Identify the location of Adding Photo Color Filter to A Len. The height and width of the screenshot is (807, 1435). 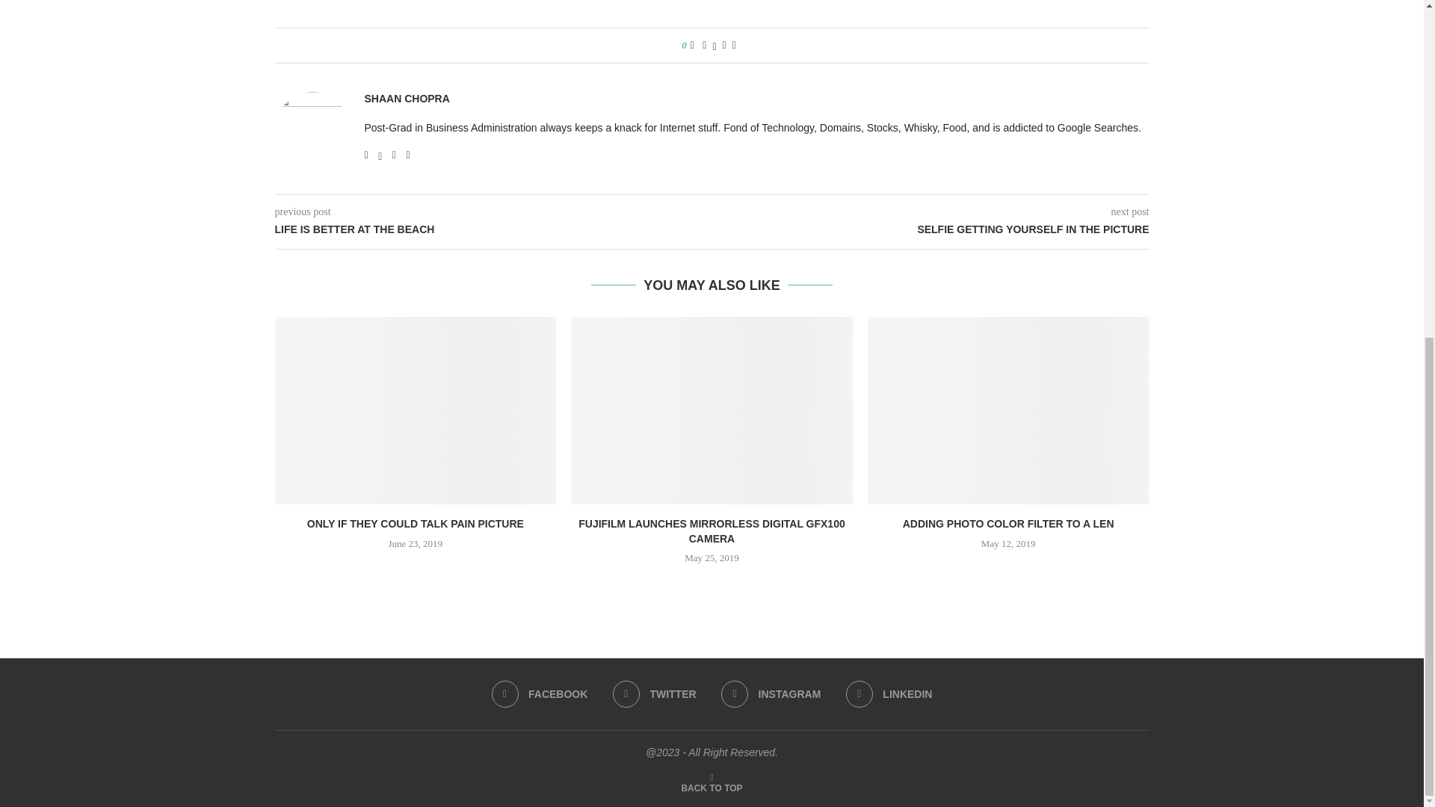
(1008, 411).